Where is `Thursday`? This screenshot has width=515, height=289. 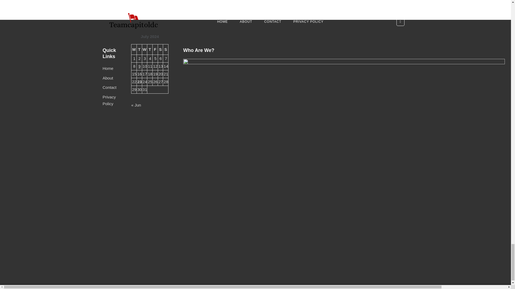 Thursday is located at coordinates (150, 49).